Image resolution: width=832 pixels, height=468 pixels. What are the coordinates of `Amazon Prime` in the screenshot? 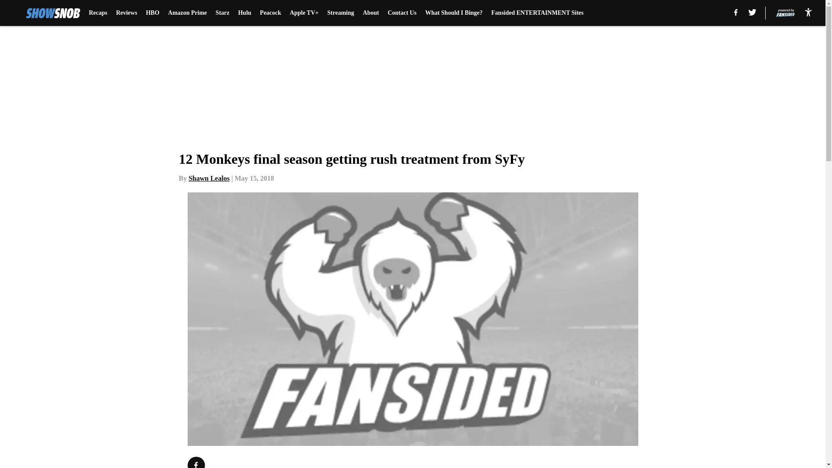 It's located at (187, 13).